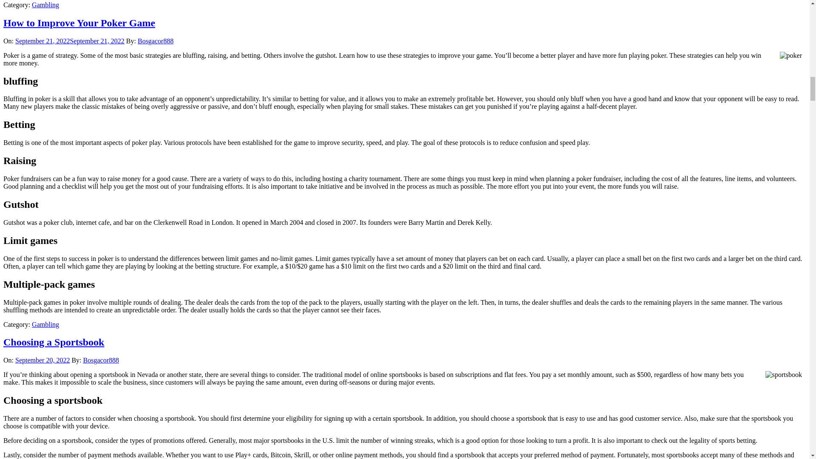 Image resolution: width=816 pixels, height=459 pixels. I want to click on Choosing a Sportsbook, so click(54, 342).